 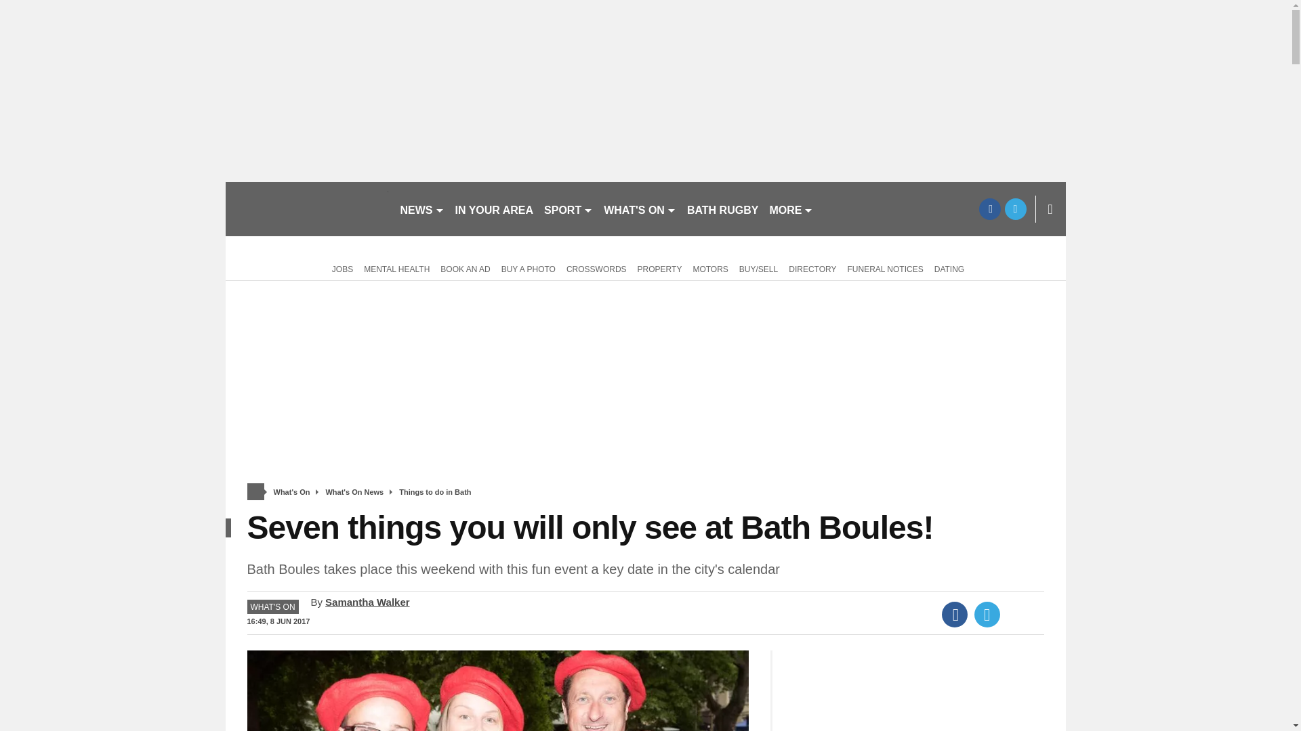 I want to click on Twitter, so click(x=987, y=614).